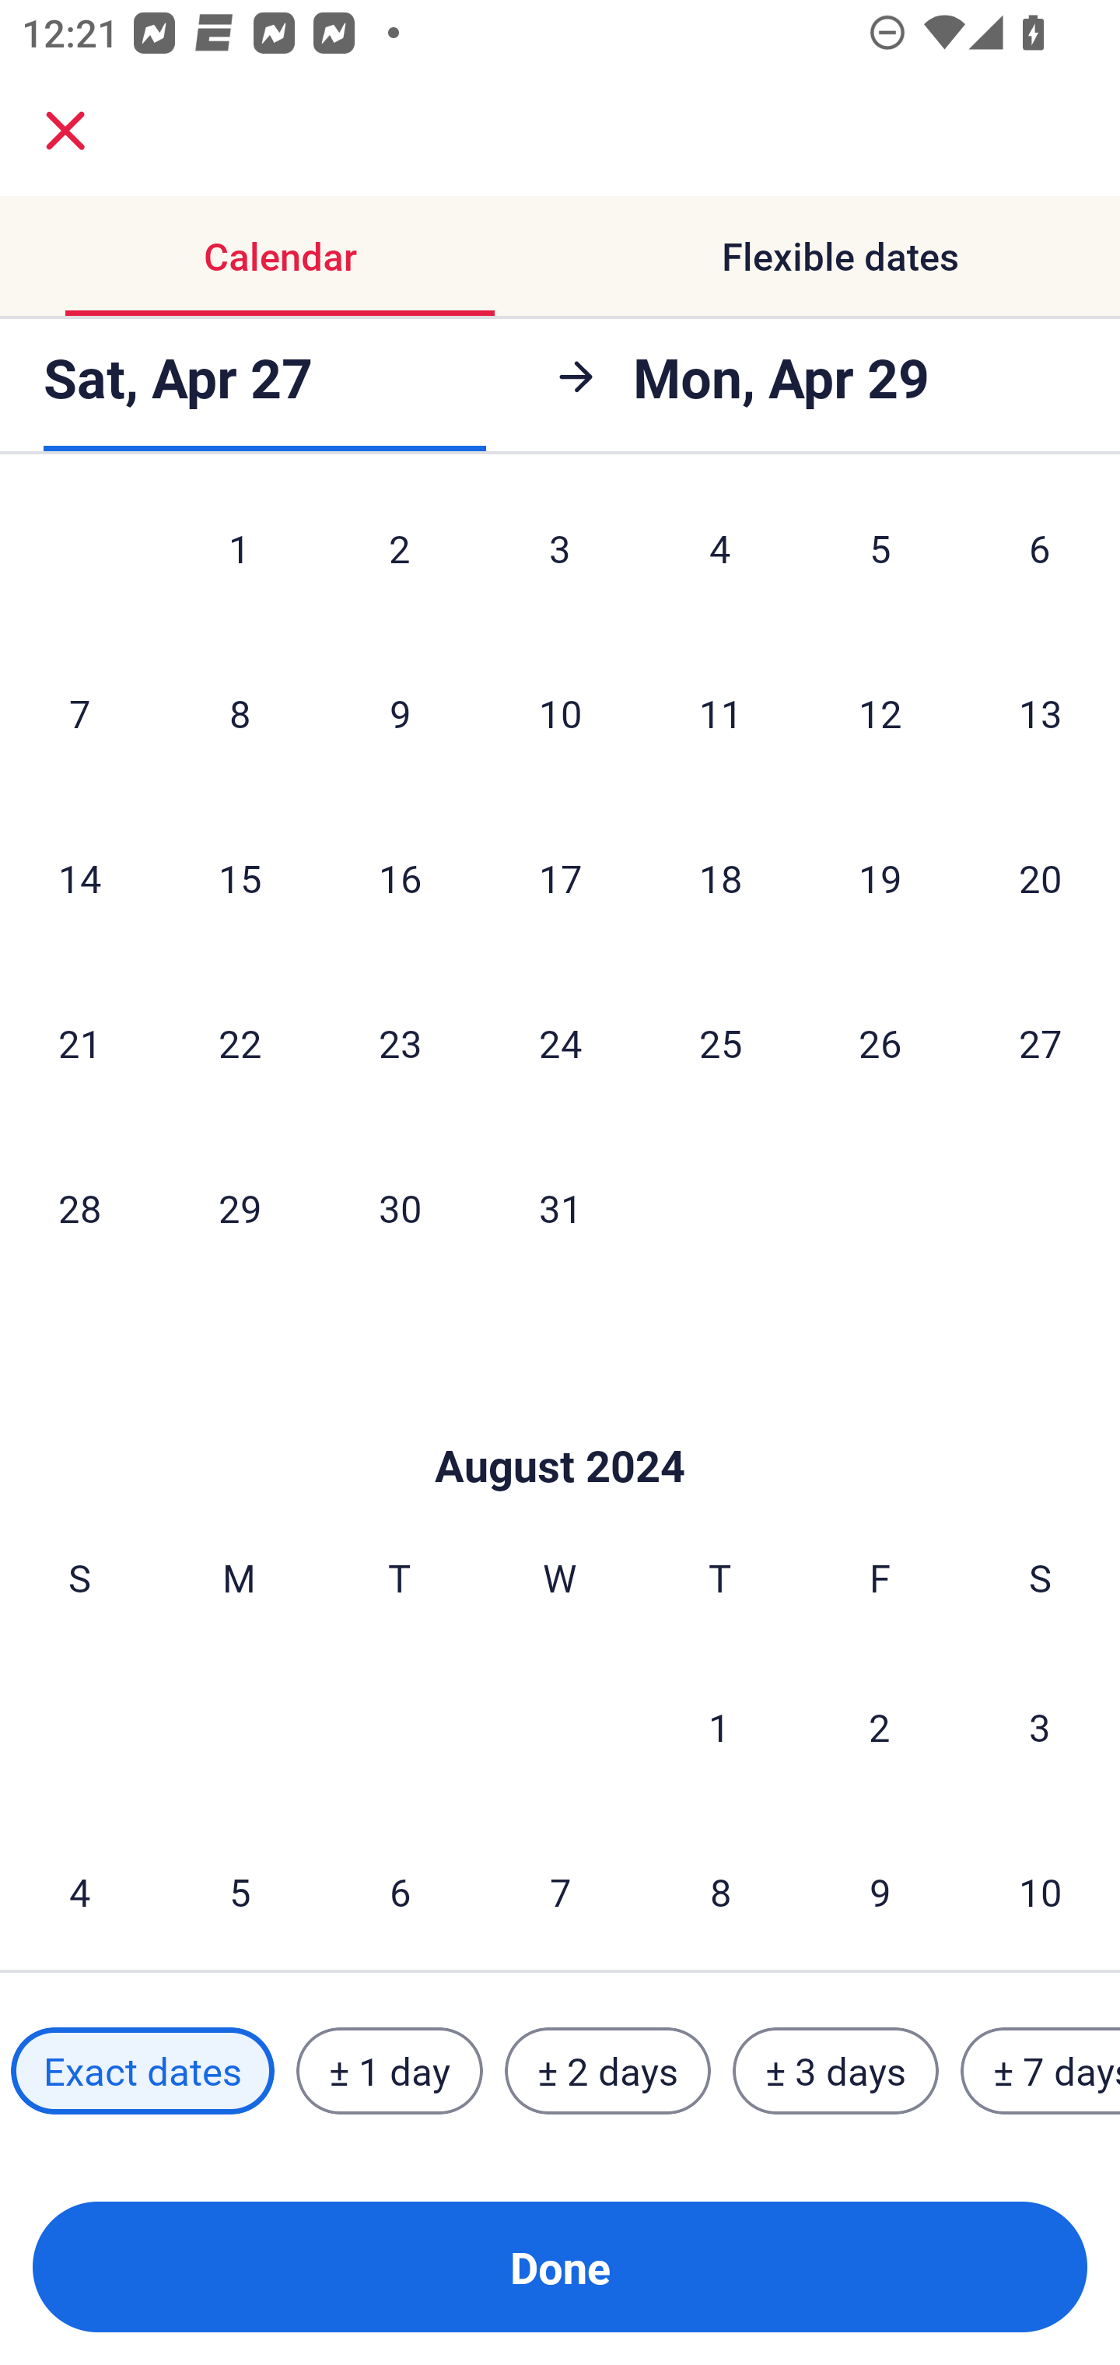 Image resolution: width=1120 pixels, height=2365 pixels. Describe the element at coordinates (880, 713) in the screenshot. I see `12 Friday, July 12, 2024` at that location.